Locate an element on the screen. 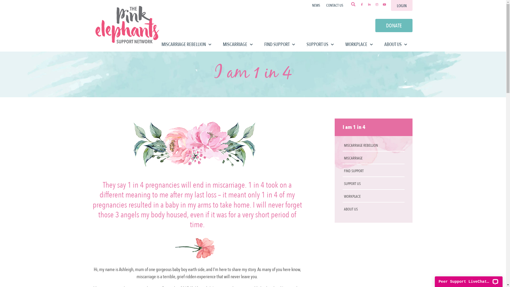 This screenshot has width=510, height=287. FIND SUPPORT is located at coordinates (279, 45).